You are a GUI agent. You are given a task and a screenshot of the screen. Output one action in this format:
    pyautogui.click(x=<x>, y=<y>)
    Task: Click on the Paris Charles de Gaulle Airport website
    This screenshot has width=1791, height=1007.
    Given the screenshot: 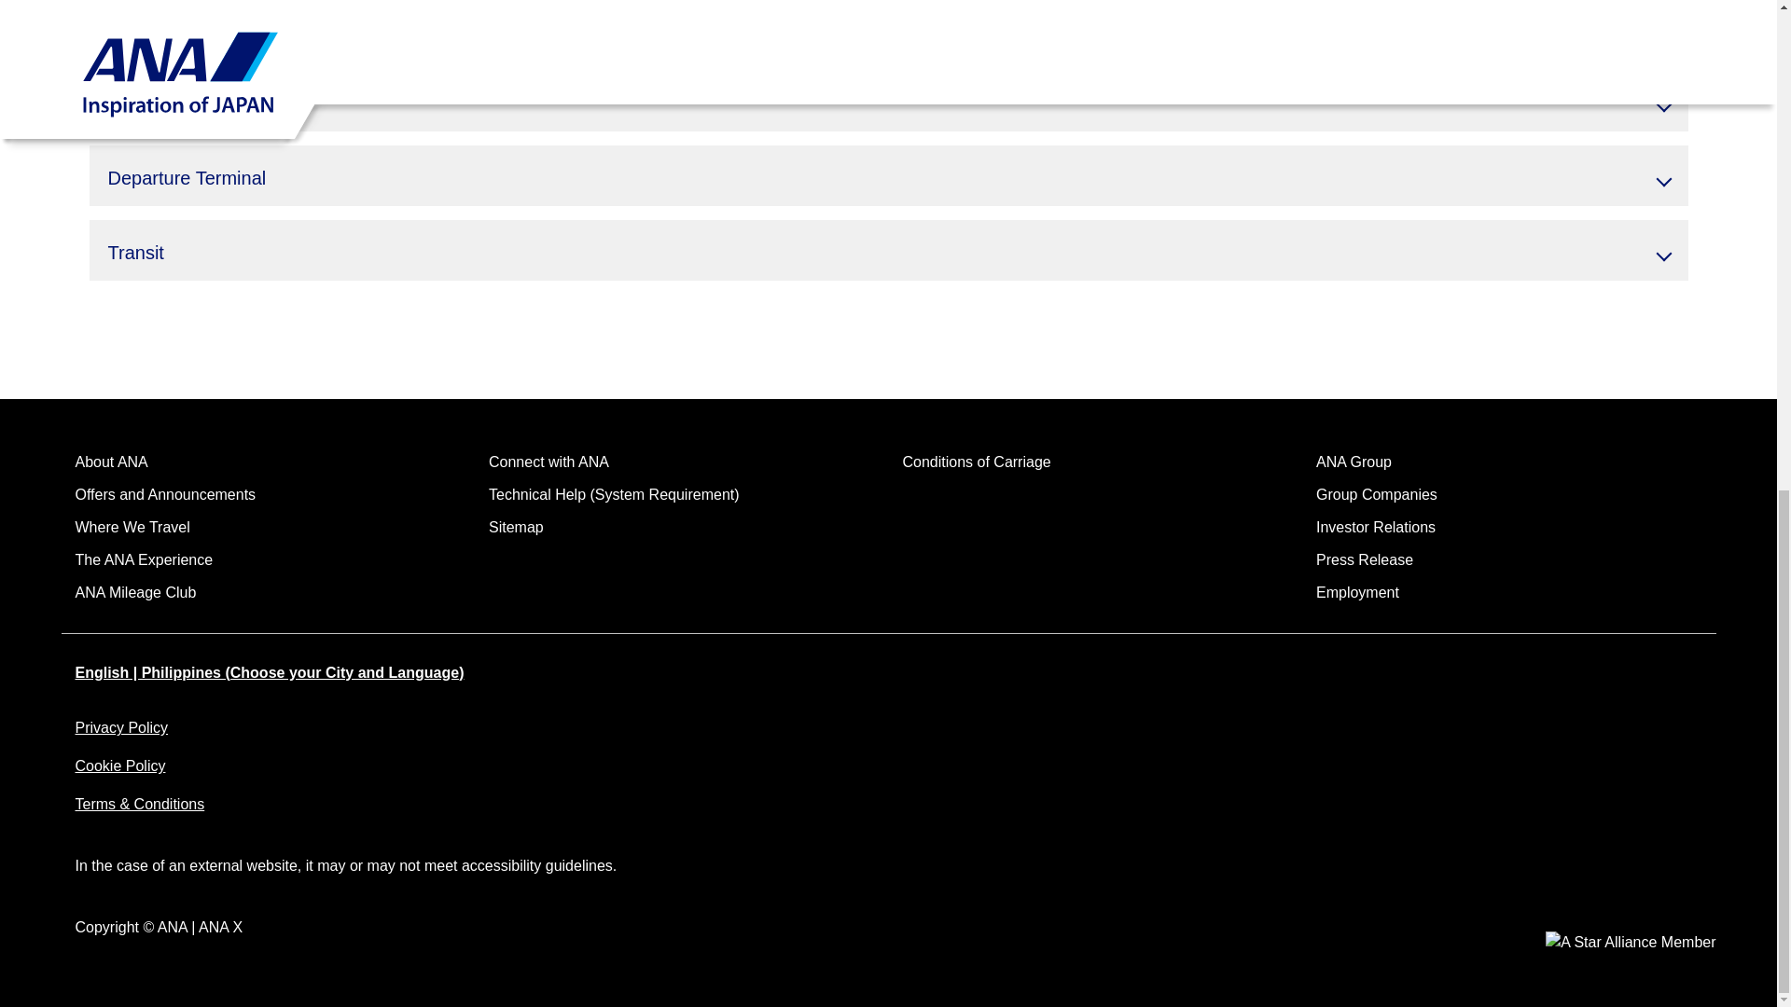 What is the action you would take?
    pyautogui.click(x=278, y=15)
    